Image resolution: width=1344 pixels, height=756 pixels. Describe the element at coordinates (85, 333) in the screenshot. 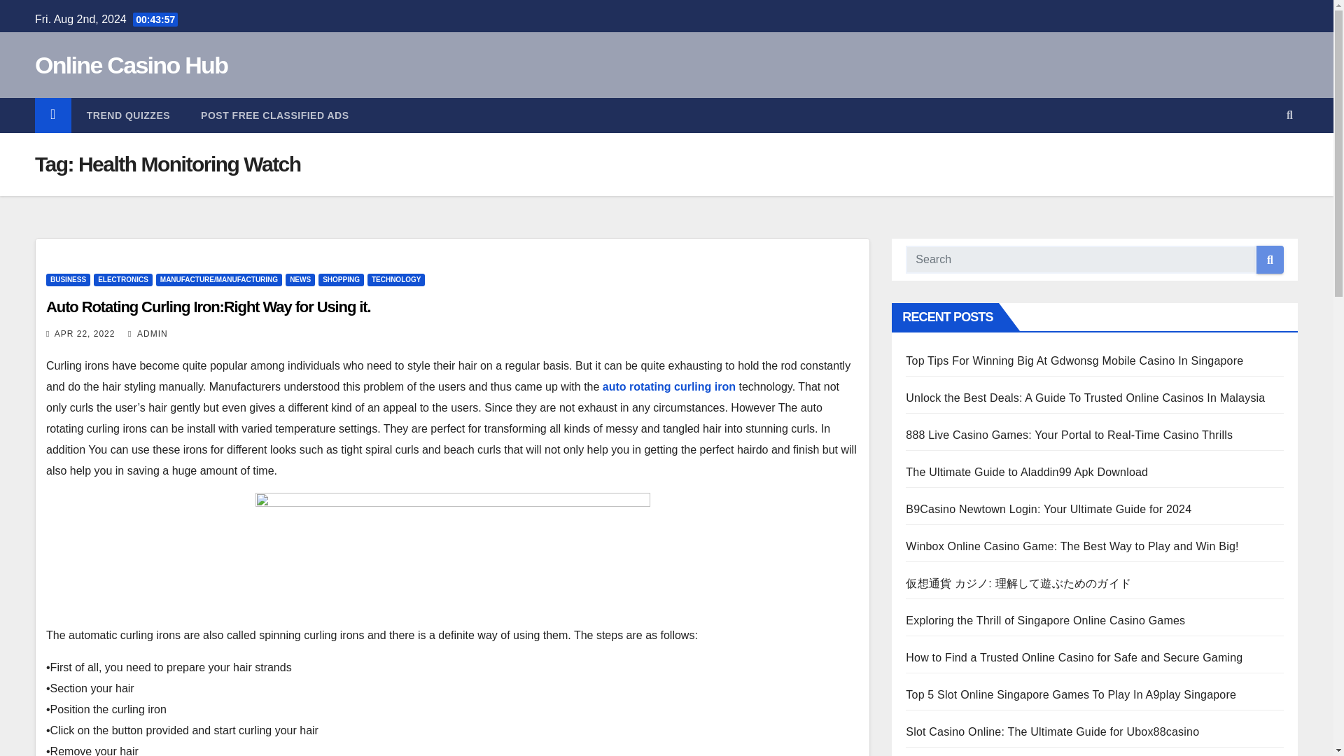

I see `APR 22, 2022` at that location.